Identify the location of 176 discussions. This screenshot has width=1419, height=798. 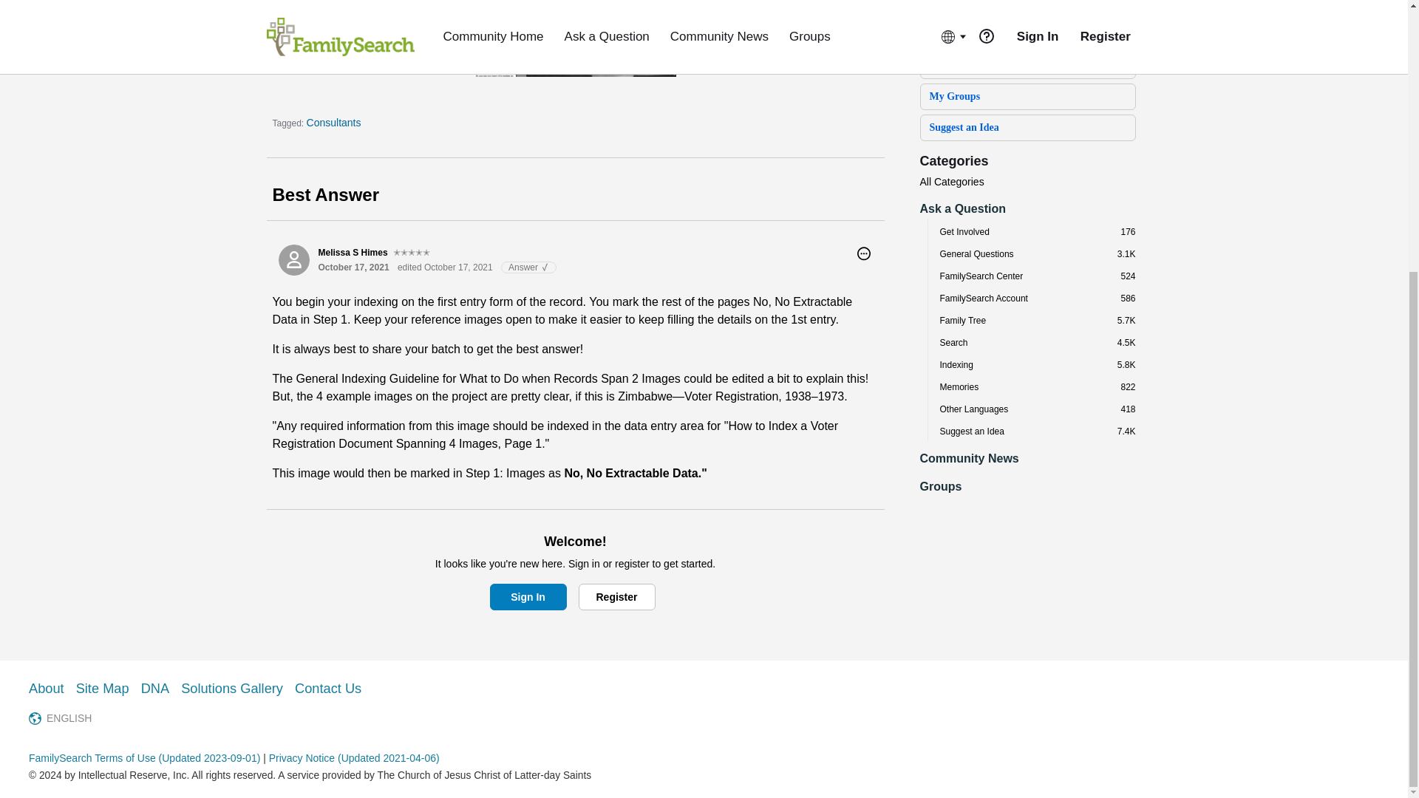
(1128, 231).